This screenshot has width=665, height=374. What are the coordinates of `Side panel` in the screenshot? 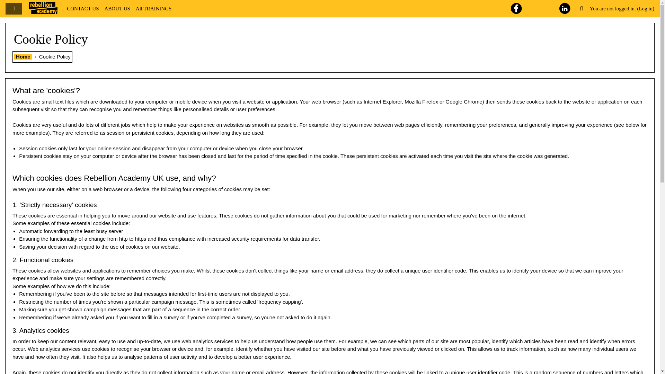 It's located at (14, 8).